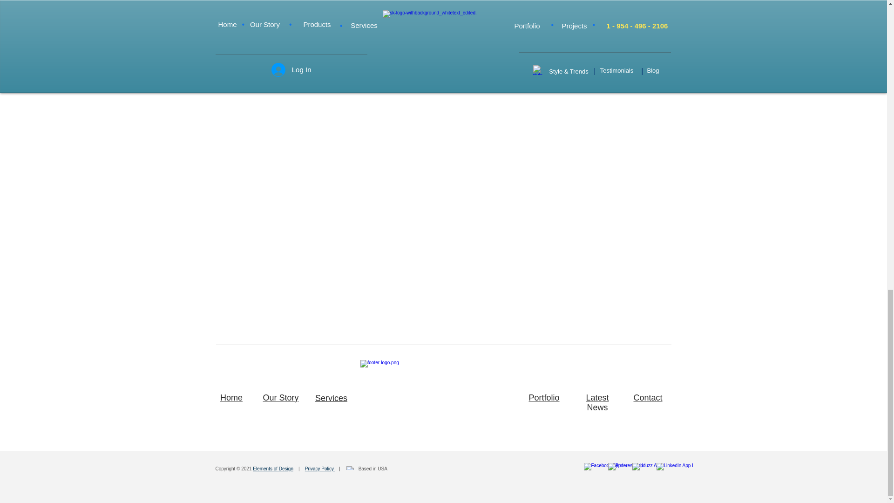 The image size is (894, 503). What do you see at coordinates (544, 398) in the screenshot?
I see `Portfolio` at bounding box center [544, 398].